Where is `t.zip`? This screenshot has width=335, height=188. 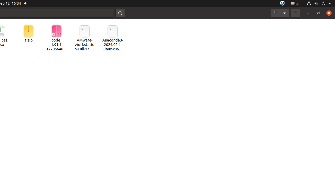 t.zip is located at coordinates (28, 34).